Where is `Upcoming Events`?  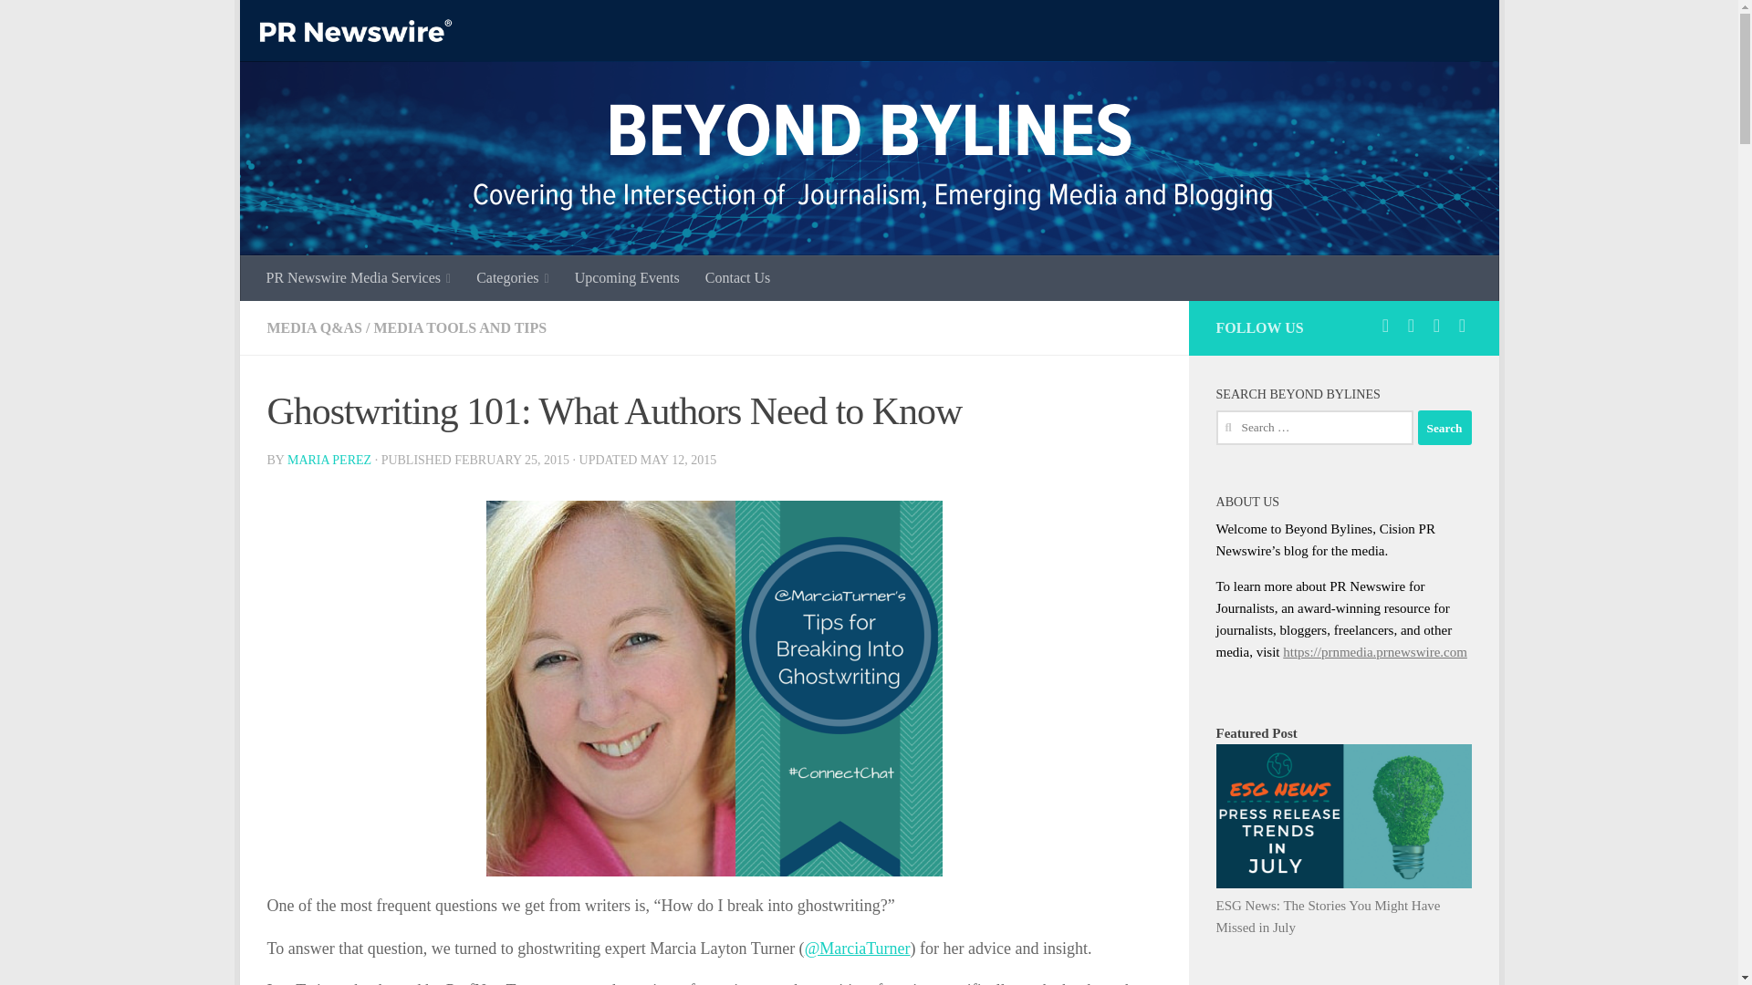
Upcoming Events is located at coordinates (627, 277).